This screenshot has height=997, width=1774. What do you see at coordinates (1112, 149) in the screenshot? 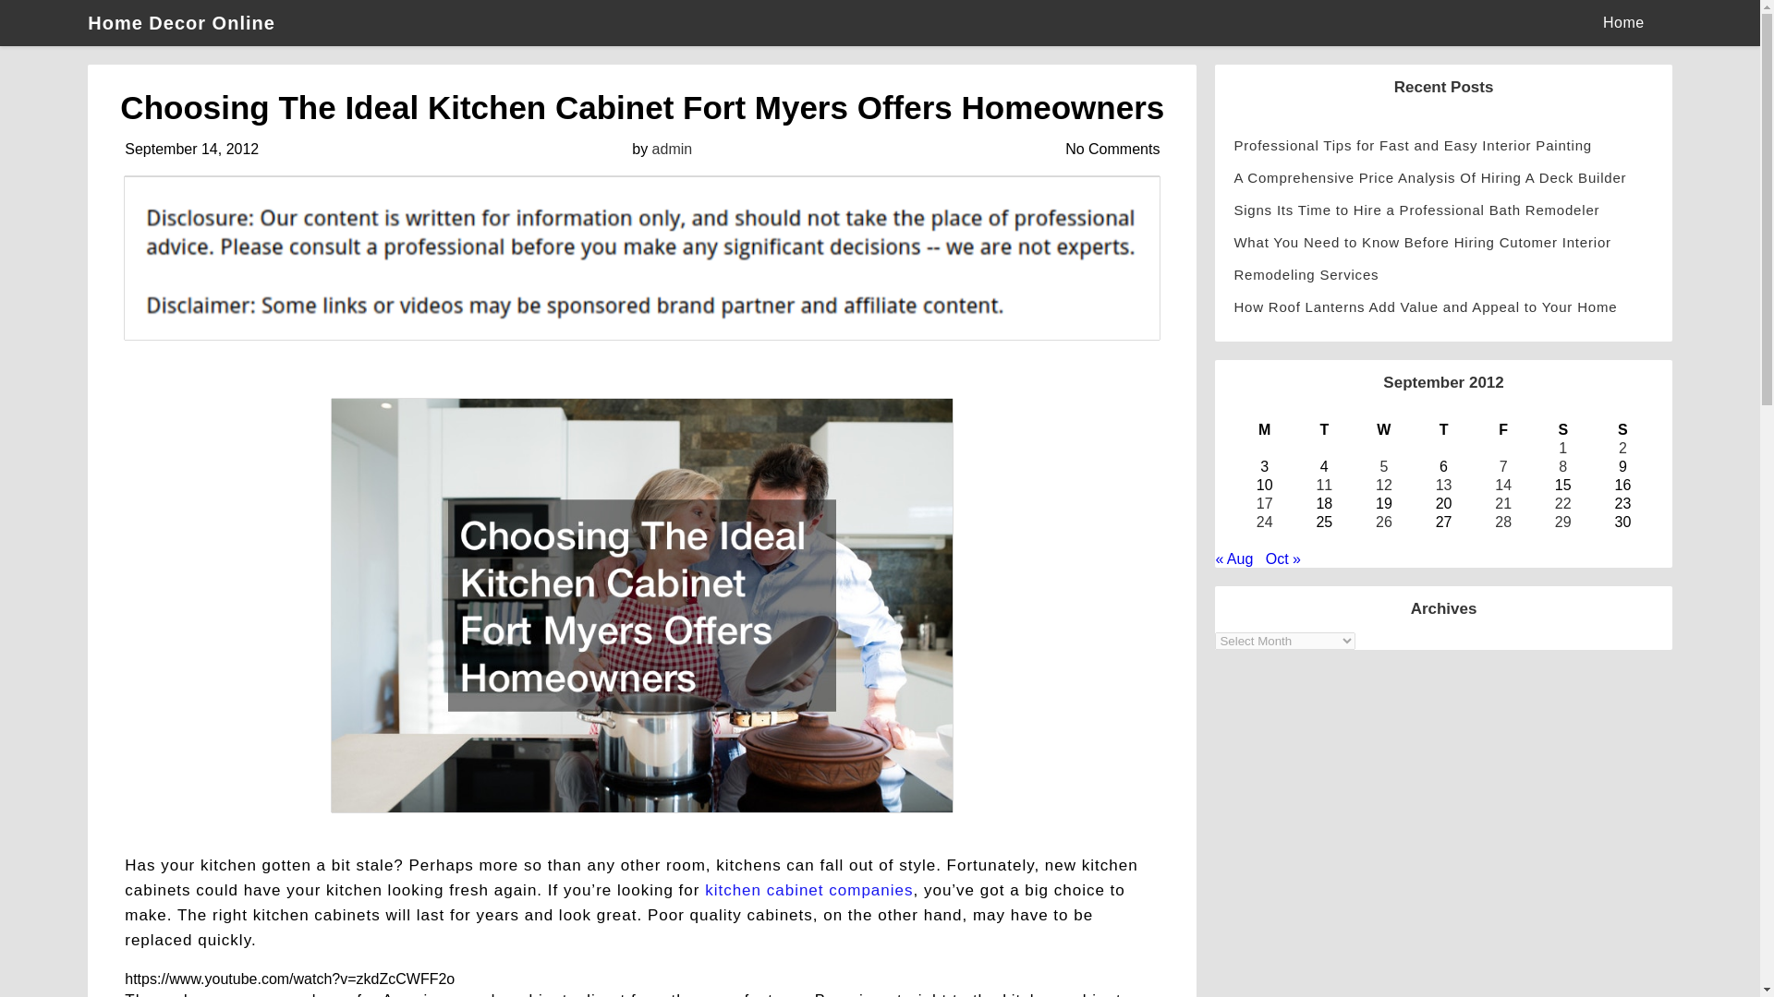
I see `No Comments` at bounding box center [1112, 149].